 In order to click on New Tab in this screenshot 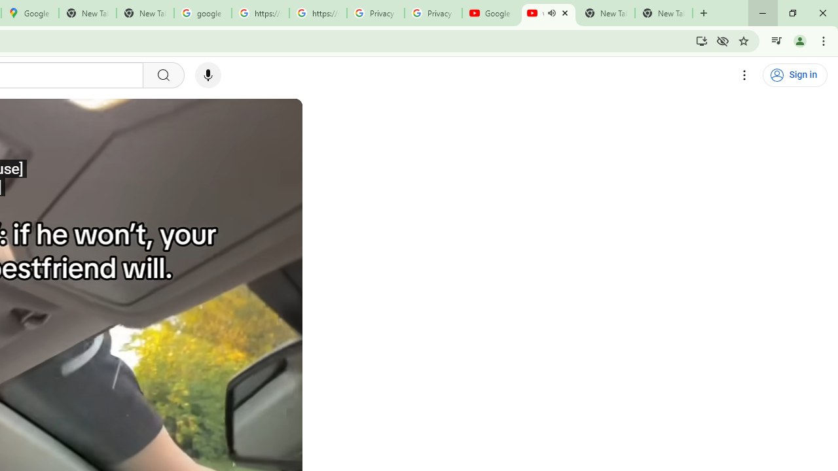, I will do `click(664, 13)`.